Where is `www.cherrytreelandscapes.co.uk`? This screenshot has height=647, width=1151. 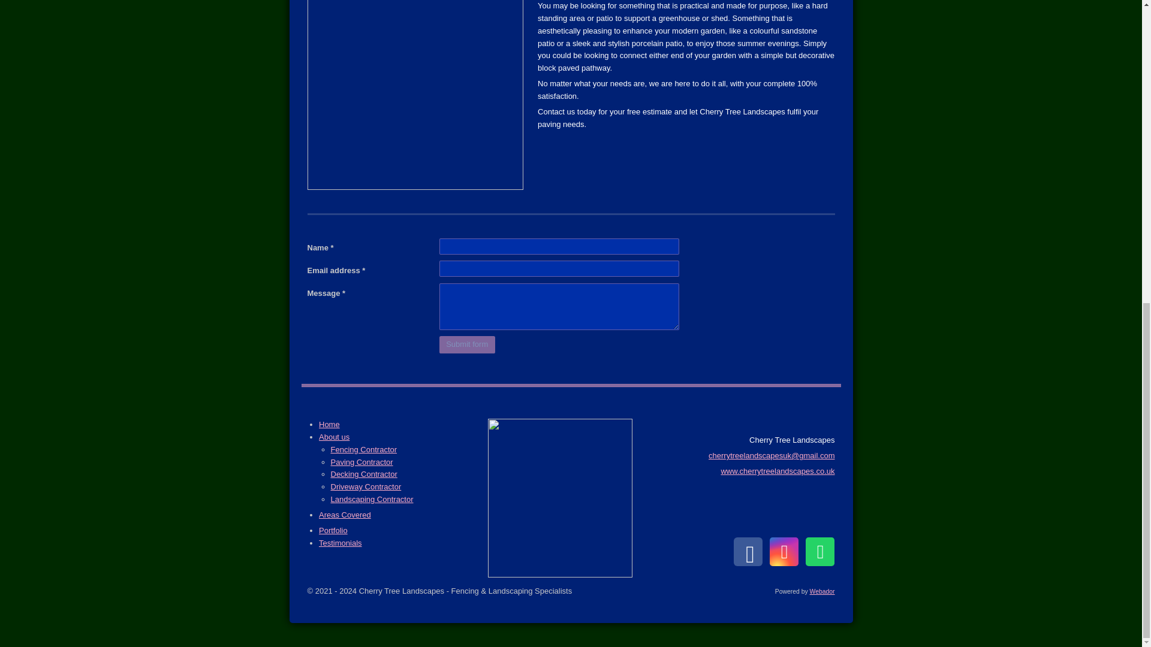 www.cherrytreelandscapes.co.uk is located at coordinates (777, 471).